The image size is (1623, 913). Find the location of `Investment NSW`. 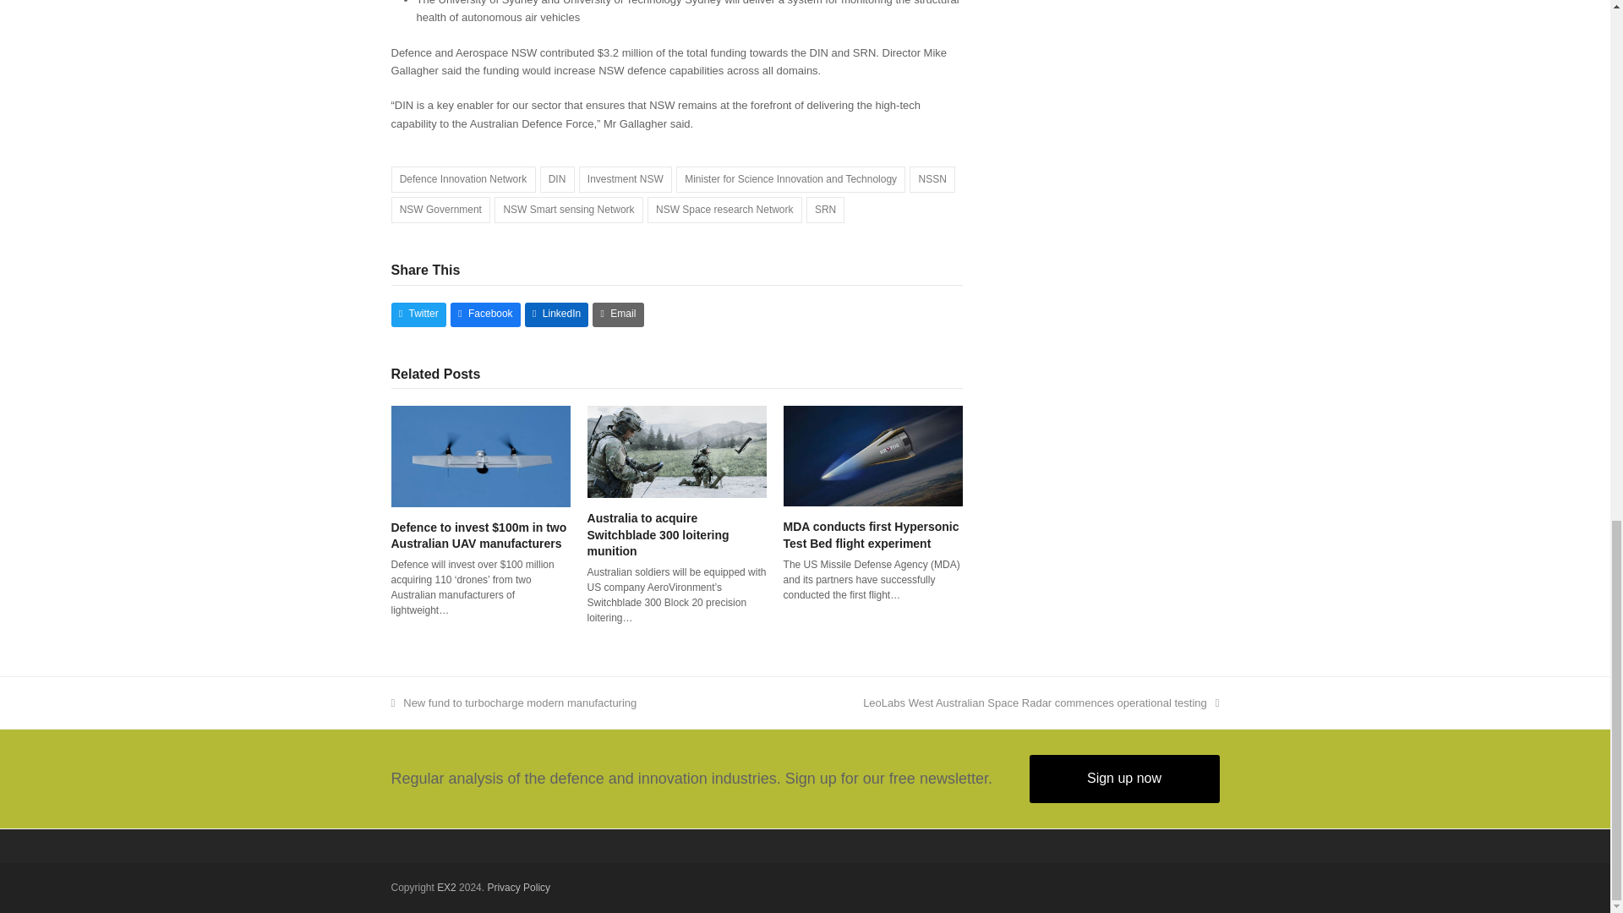

Investment NSW is located at coordinates (626, 179).